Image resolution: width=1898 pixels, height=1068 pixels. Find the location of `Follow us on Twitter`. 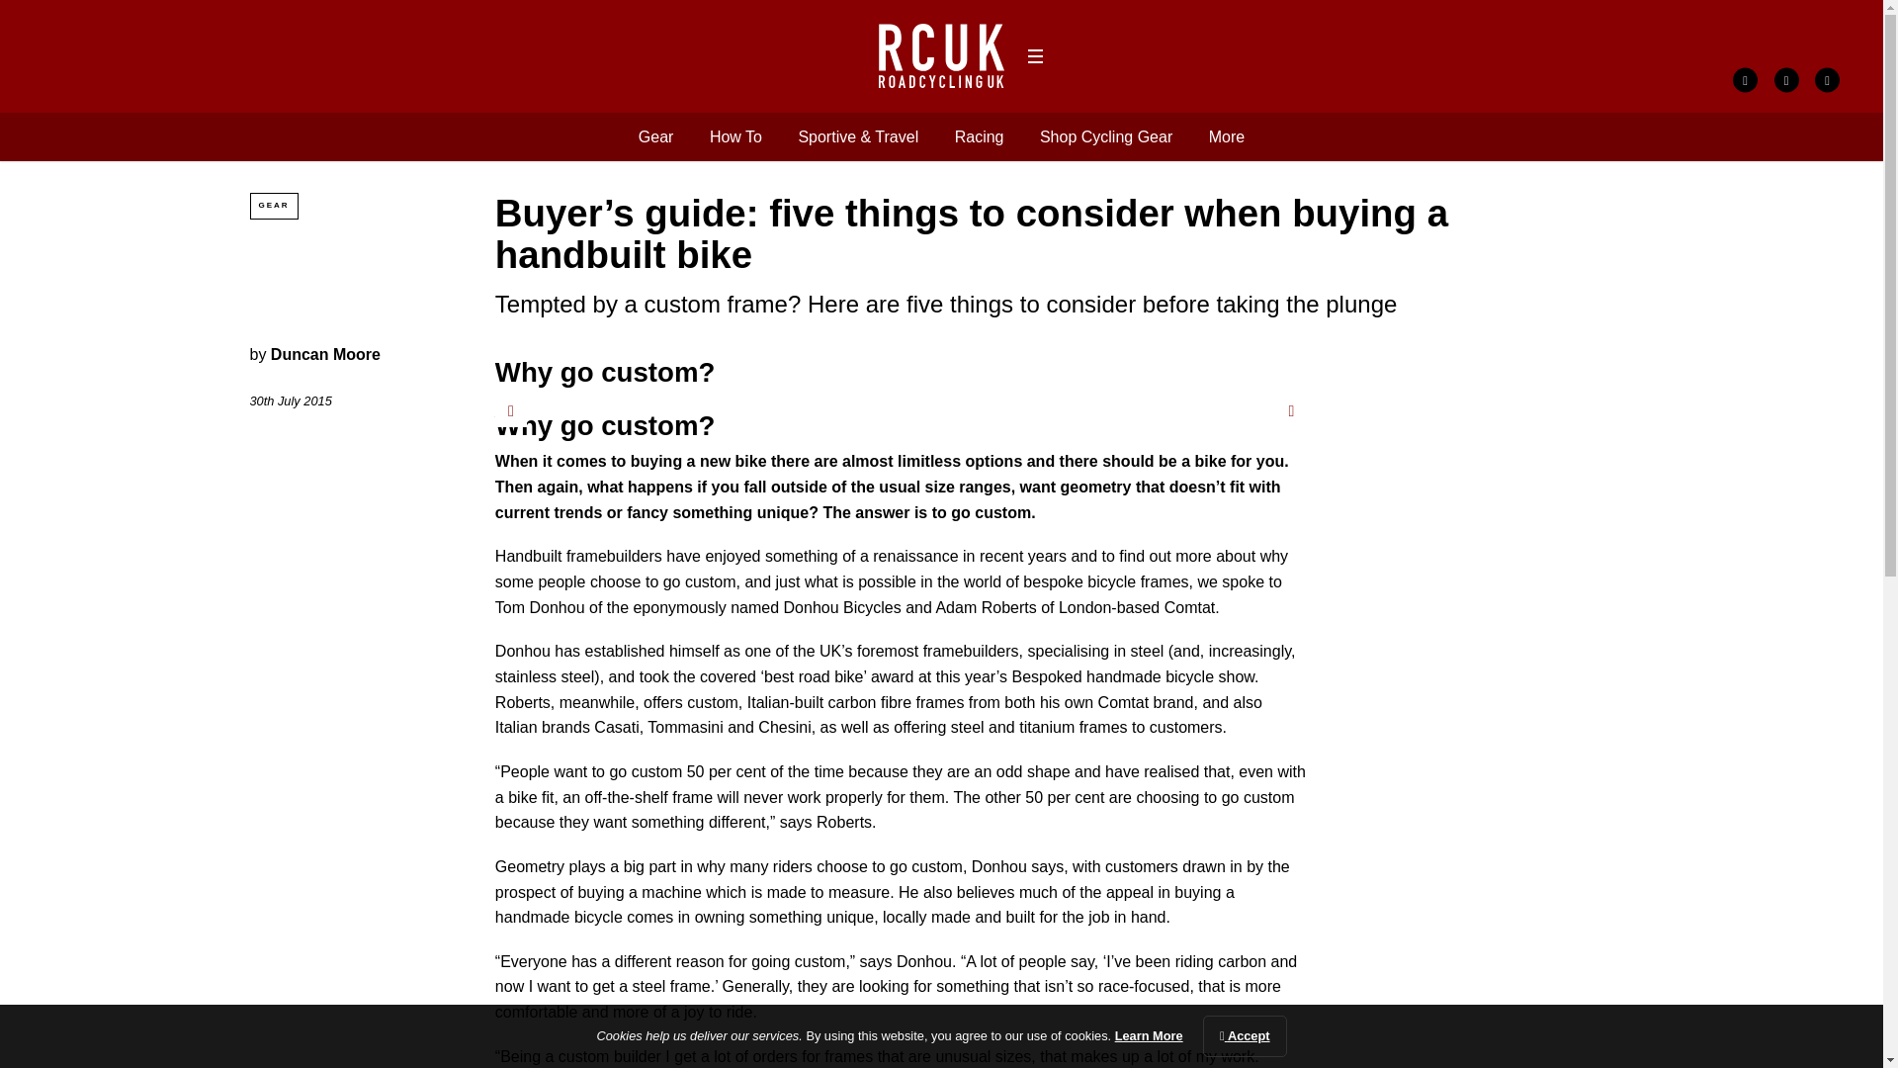

Follow us on Twitter is located at coordinates (1787, 80).